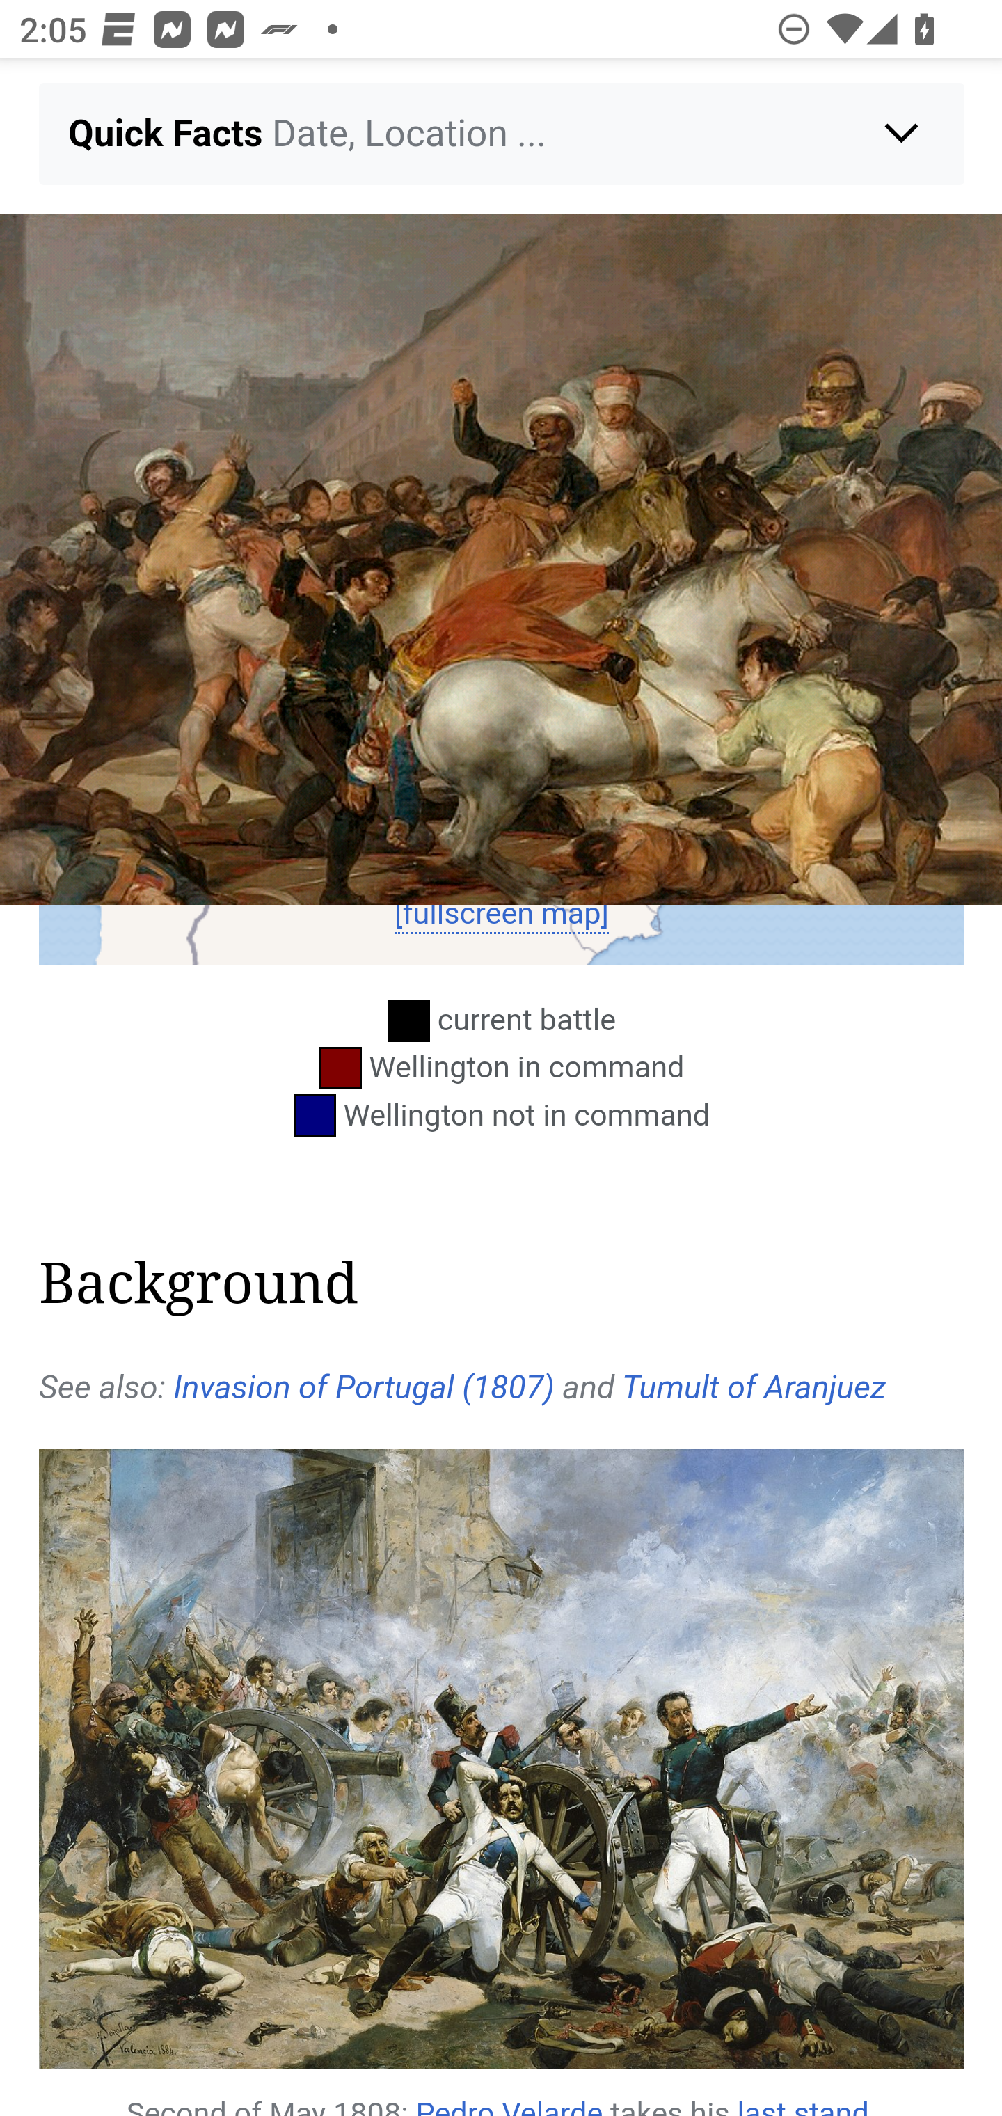 The width and height of the screenshot is (1002, 2116). What do you see at coordinates (363, 1387) in the screenshot?
I see `Invasion of Portugal (1807)` at bounding box center [363, 1387].